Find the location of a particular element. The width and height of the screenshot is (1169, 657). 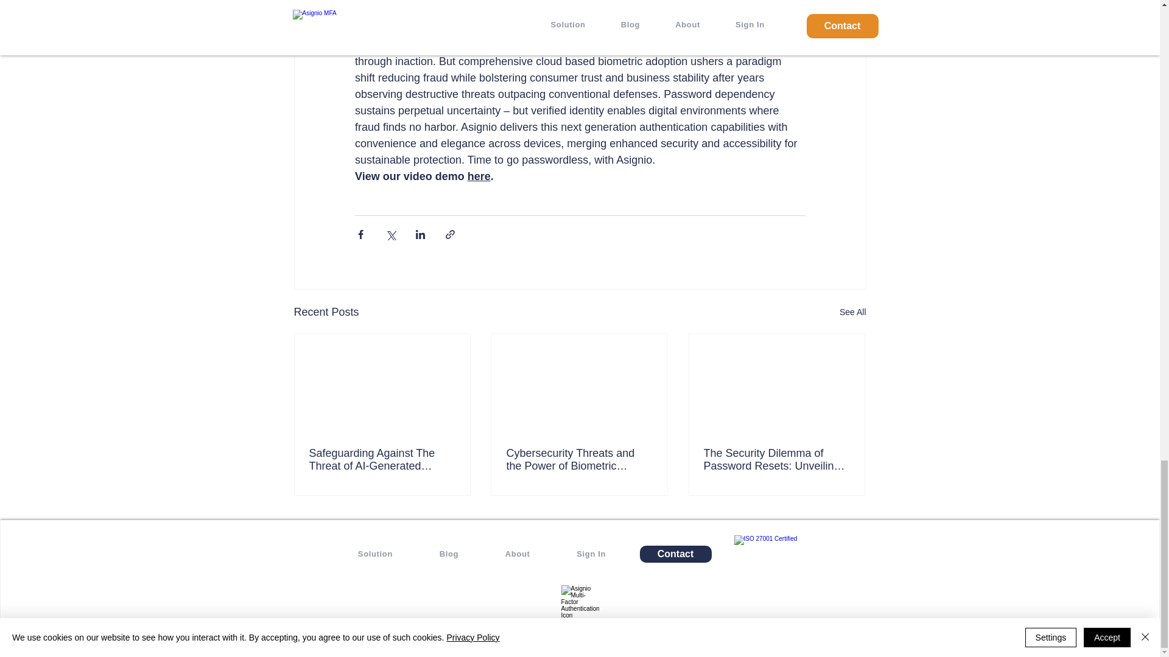

About is located at coordinates (518, 554).